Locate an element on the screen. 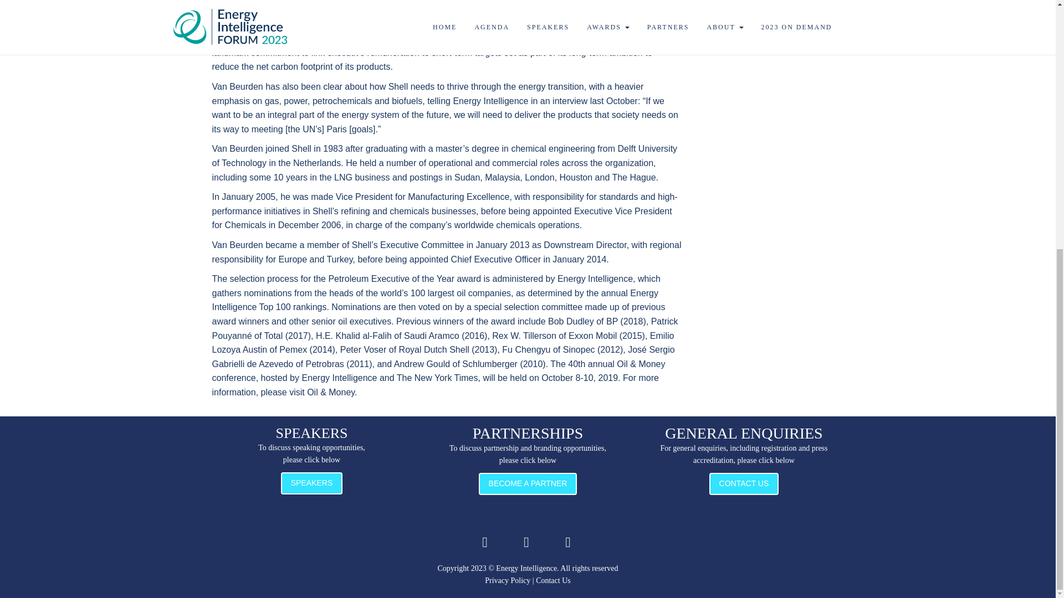 The height and width of the screenshot is (598, 1064). CONTACT US is located at coordinates (744, 484).